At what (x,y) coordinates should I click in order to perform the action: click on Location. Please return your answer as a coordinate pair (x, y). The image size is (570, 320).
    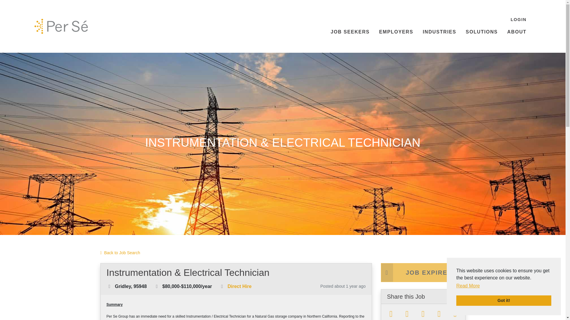
    Looking at the image, I should click on (109, 287).